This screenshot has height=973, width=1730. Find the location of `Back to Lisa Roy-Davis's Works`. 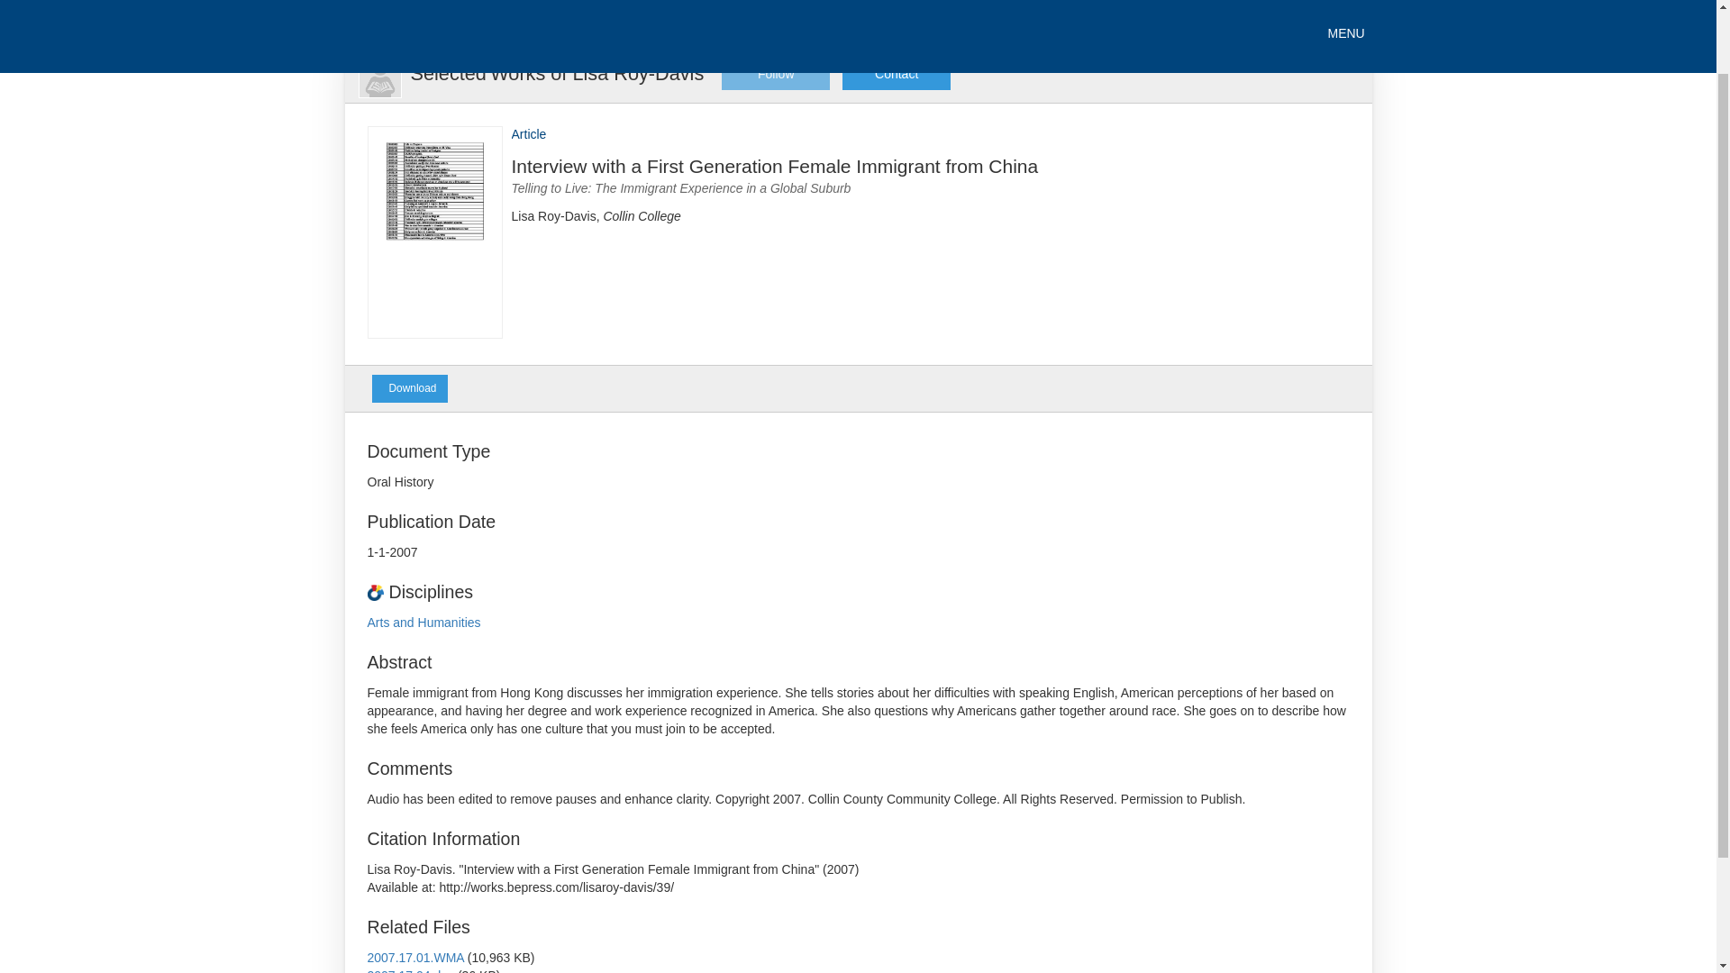

Back to Lisa Roy-Davis's Works is located at coordinates (557, 73).